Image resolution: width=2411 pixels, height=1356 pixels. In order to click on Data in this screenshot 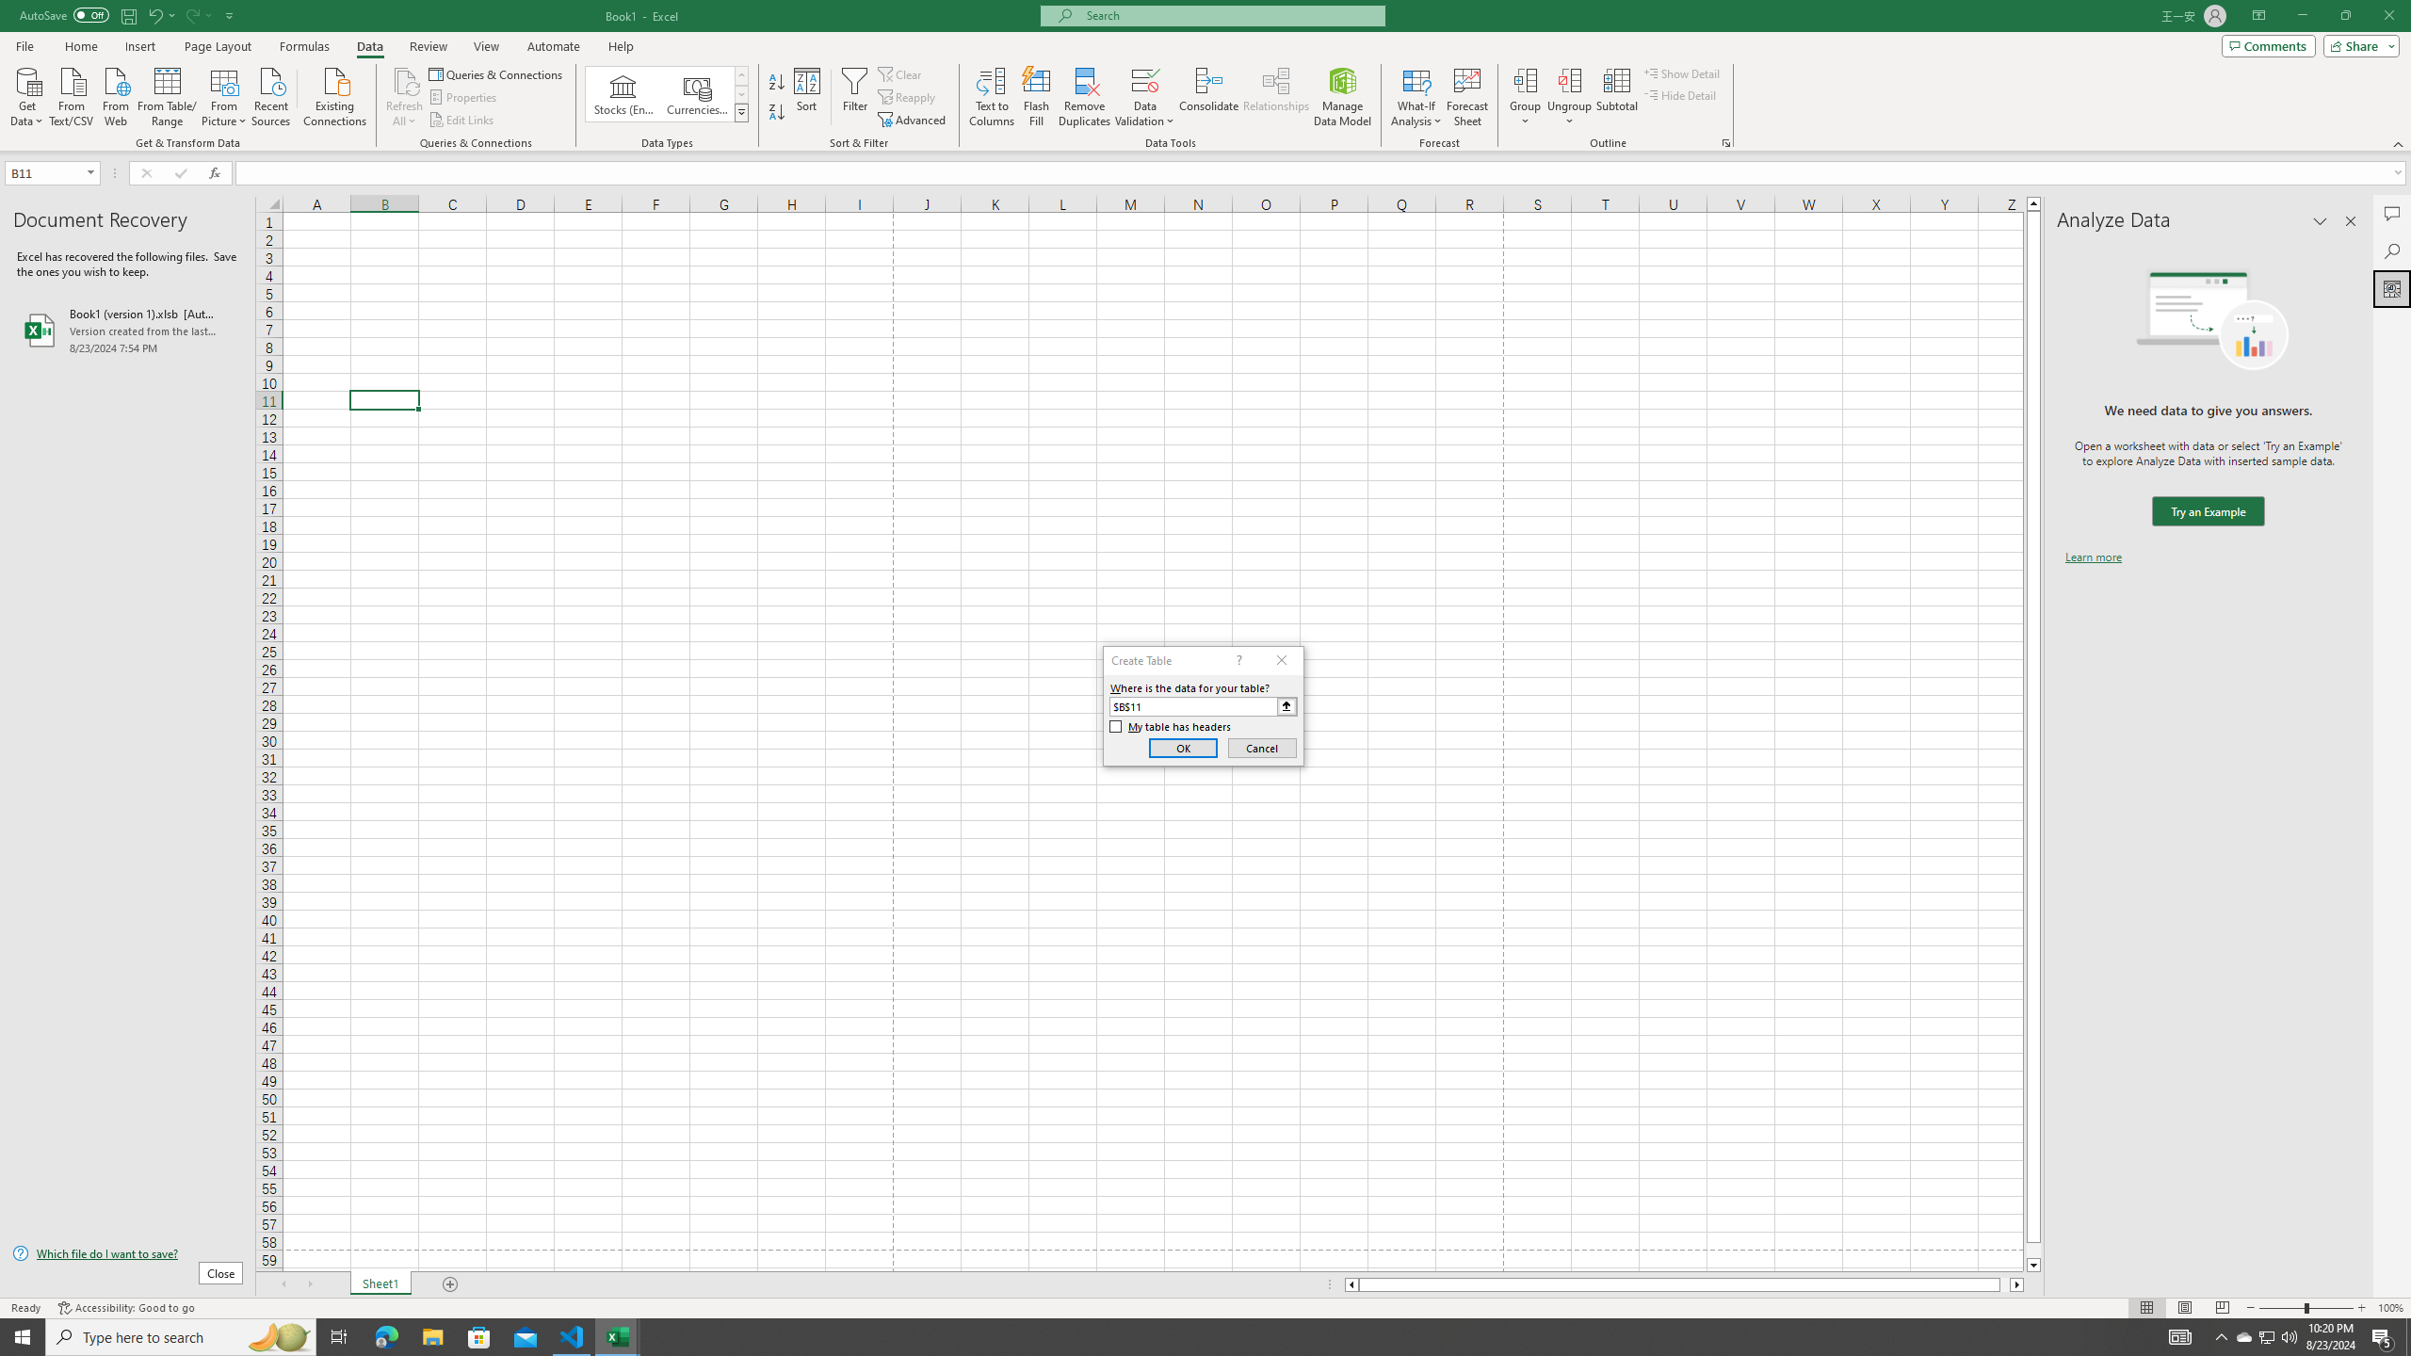, I will do `click(369, 46)`.